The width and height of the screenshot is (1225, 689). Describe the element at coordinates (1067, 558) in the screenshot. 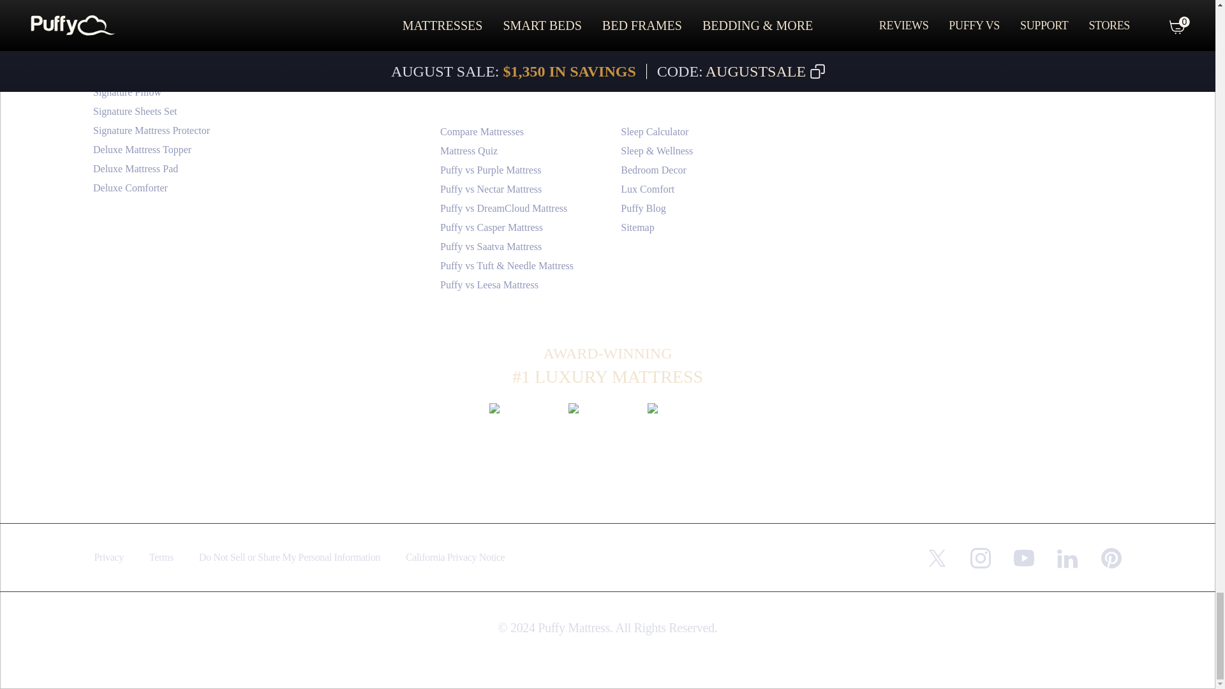

I see `Puffy Mattress on LinkedIn` at that location.